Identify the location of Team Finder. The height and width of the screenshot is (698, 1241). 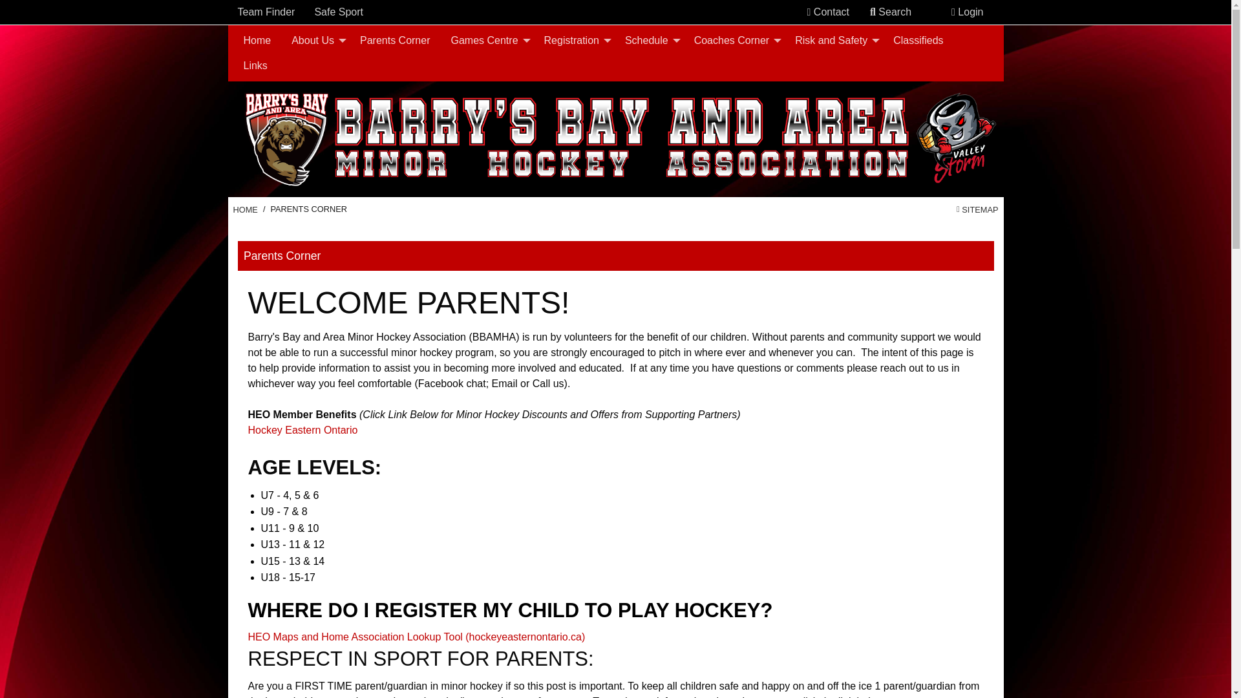
(266, 12).